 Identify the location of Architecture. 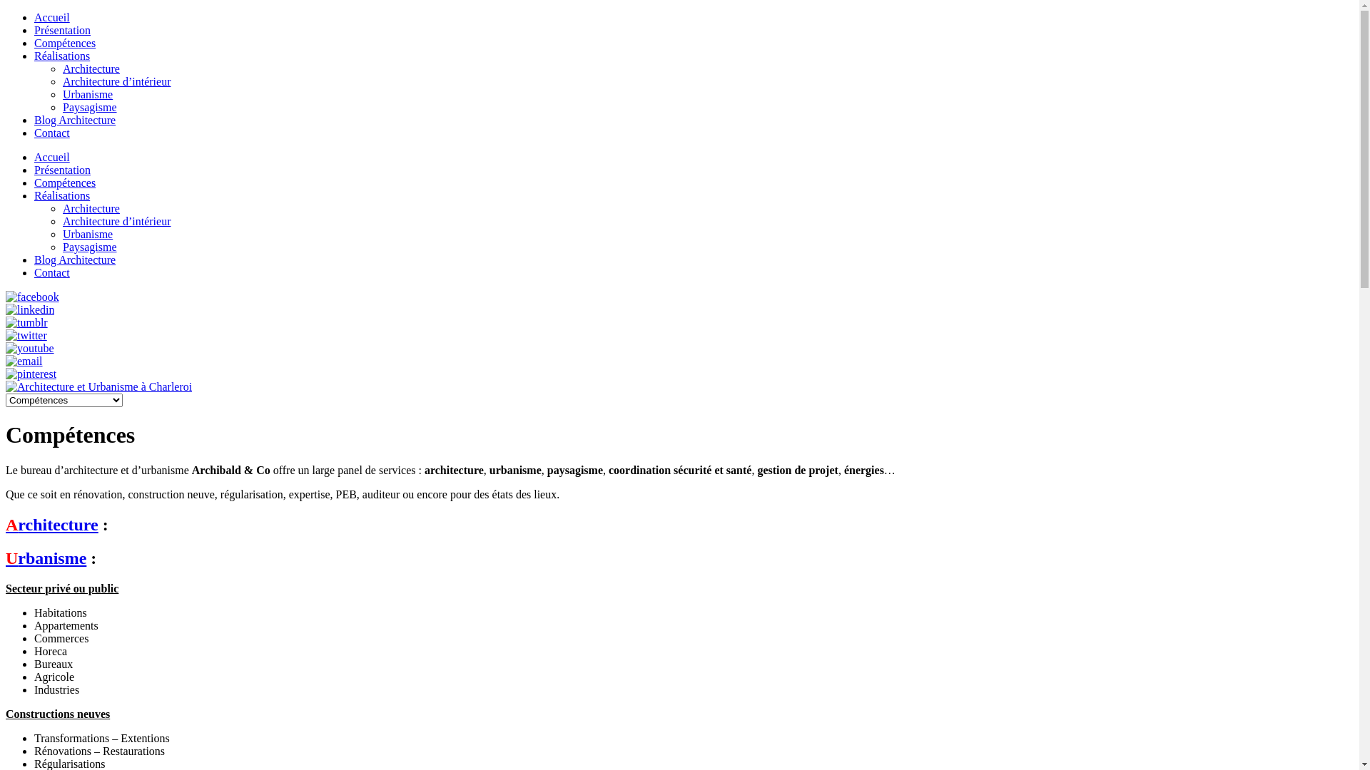
(52, 525).